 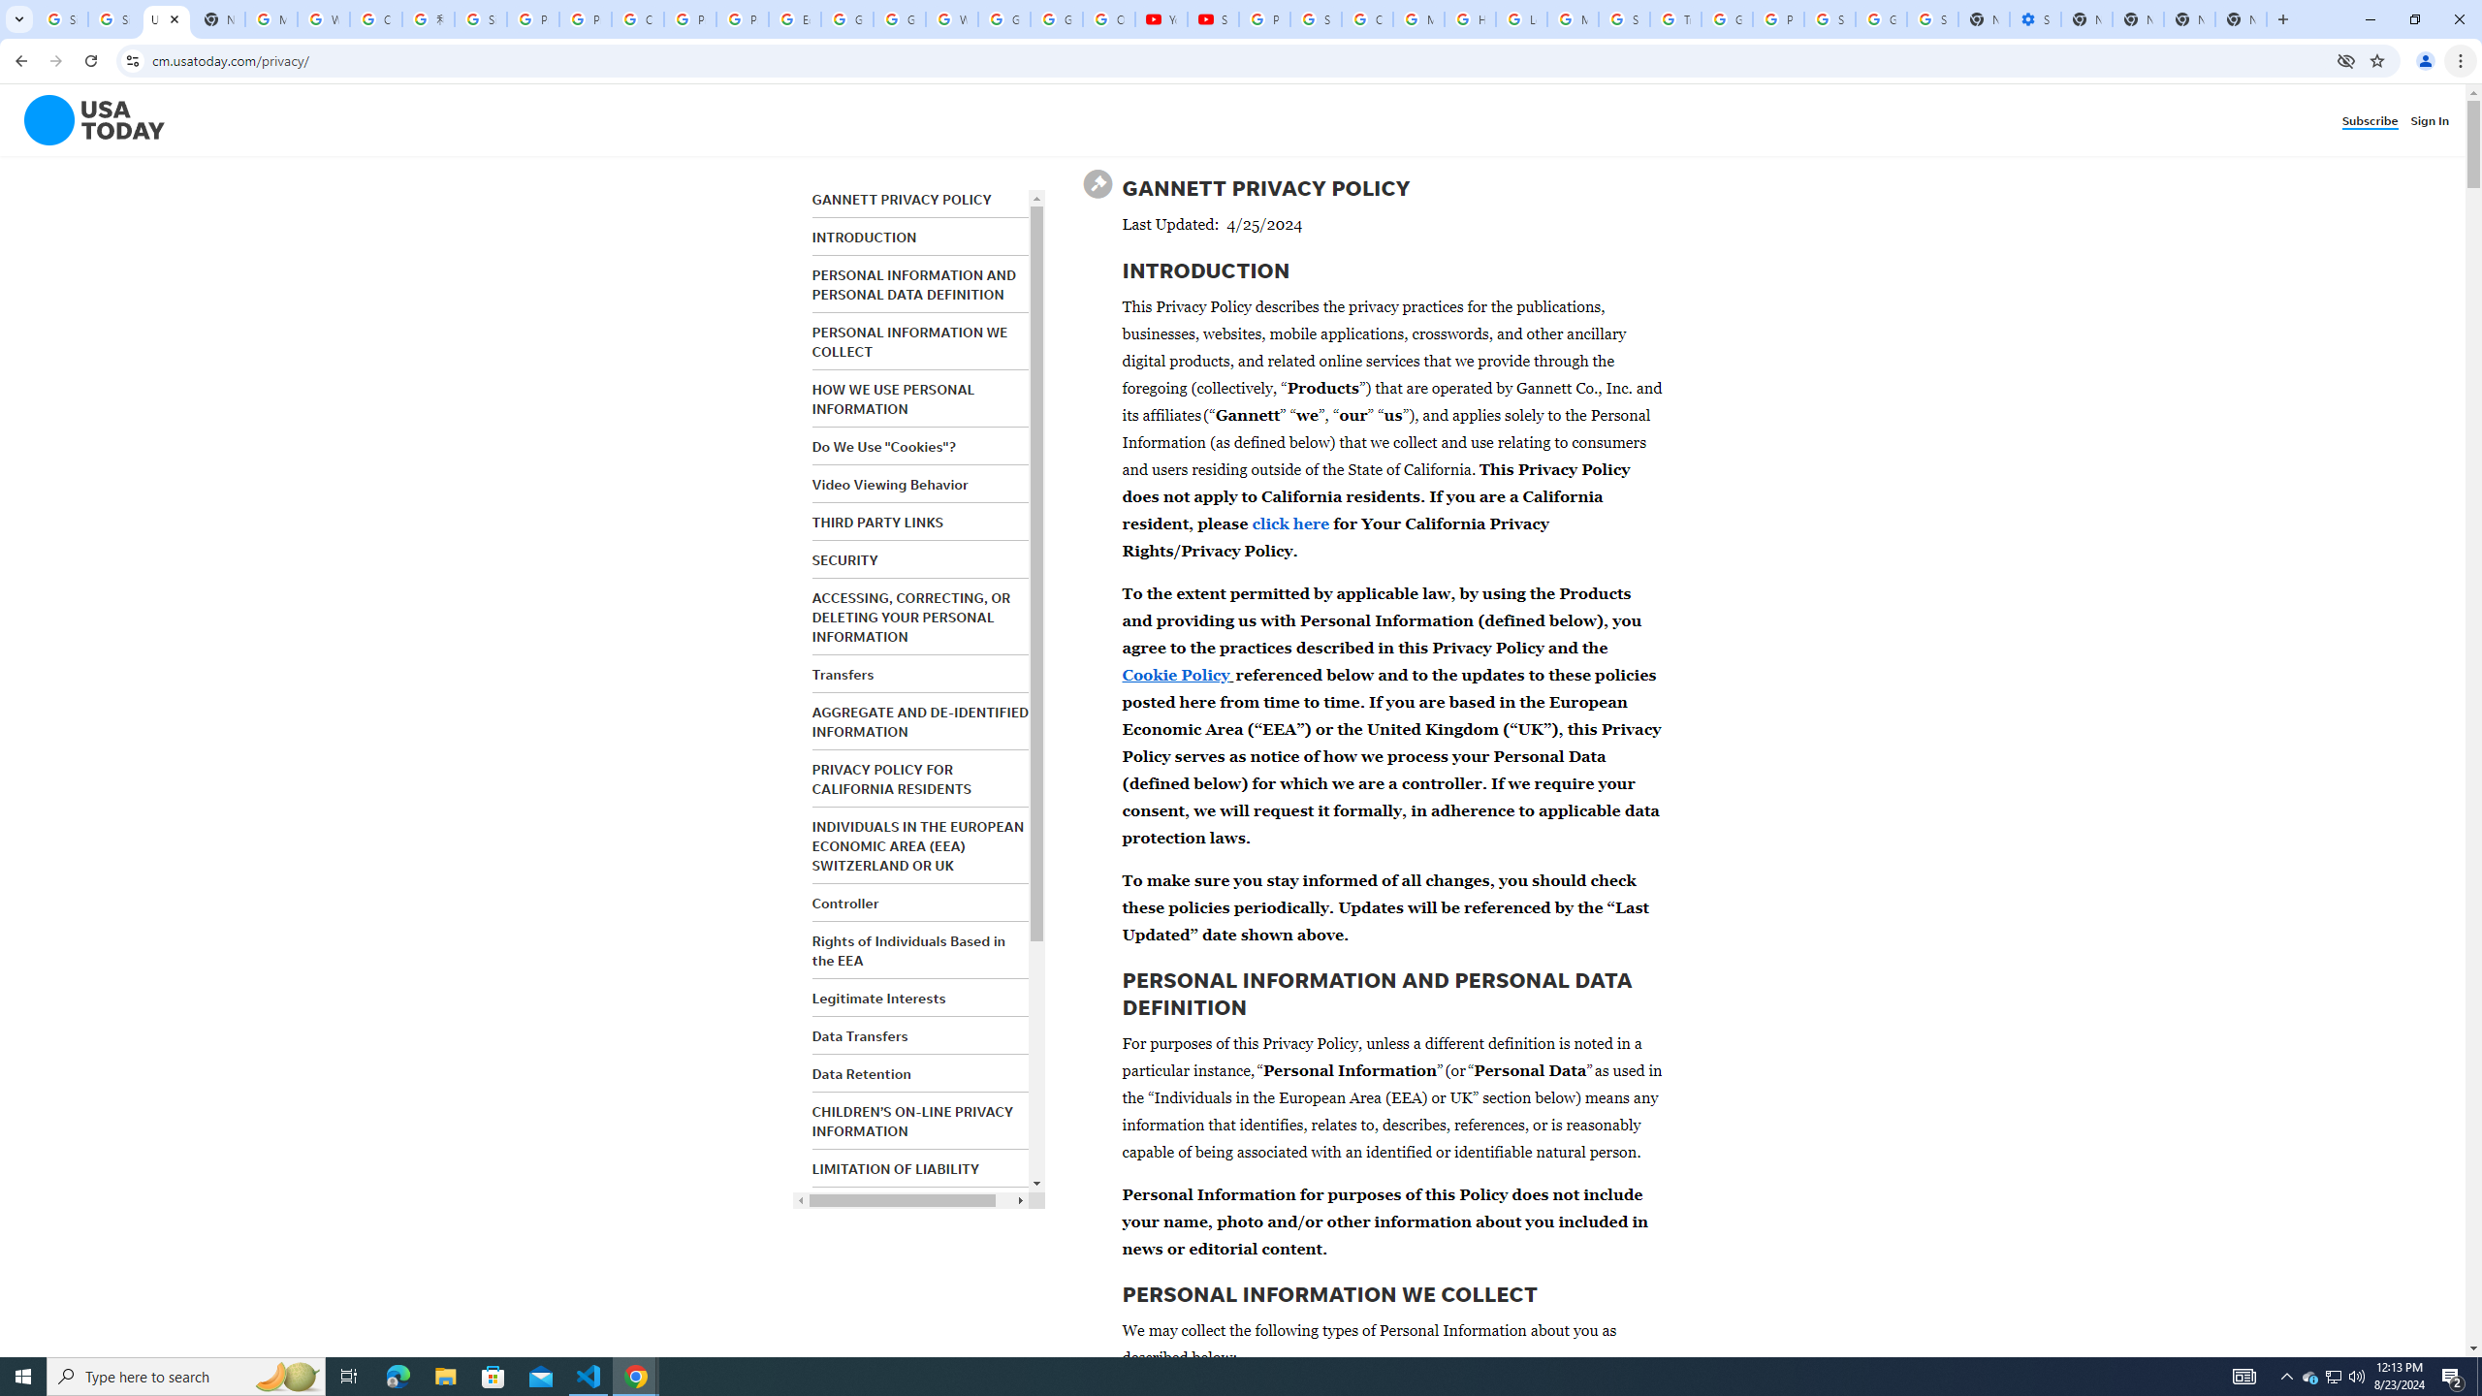 What do you see at coordinates (1829, 19) in the screenshot?
I see `Sign in - Google Accounts` at bounding box center [1829, 19].